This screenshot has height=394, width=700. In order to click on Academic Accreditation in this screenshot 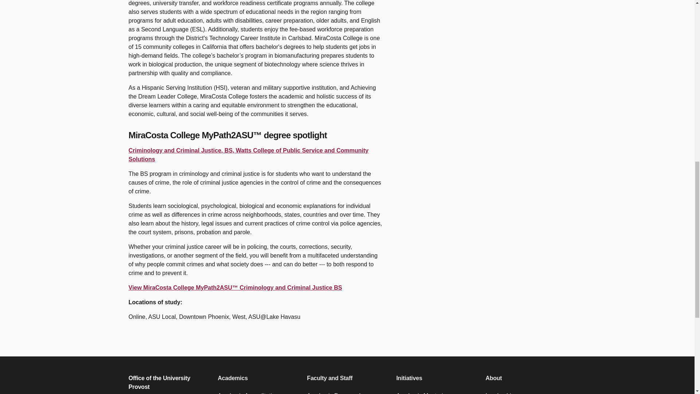, I will do `click(258, 393)`.